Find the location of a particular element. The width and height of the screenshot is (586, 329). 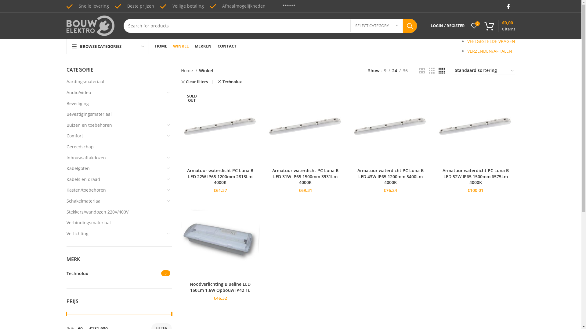

Search for products is located at coordinates (270, 26).